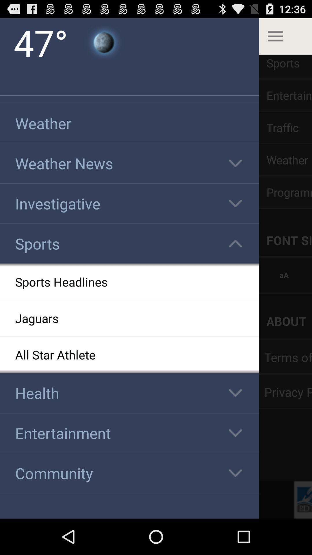 The image size is (312, 555). What do you see at coordinates (285, 392) in the screenshot?
I see `select option privacy which is on the right corner of the page` at bounding box center [285, 392].